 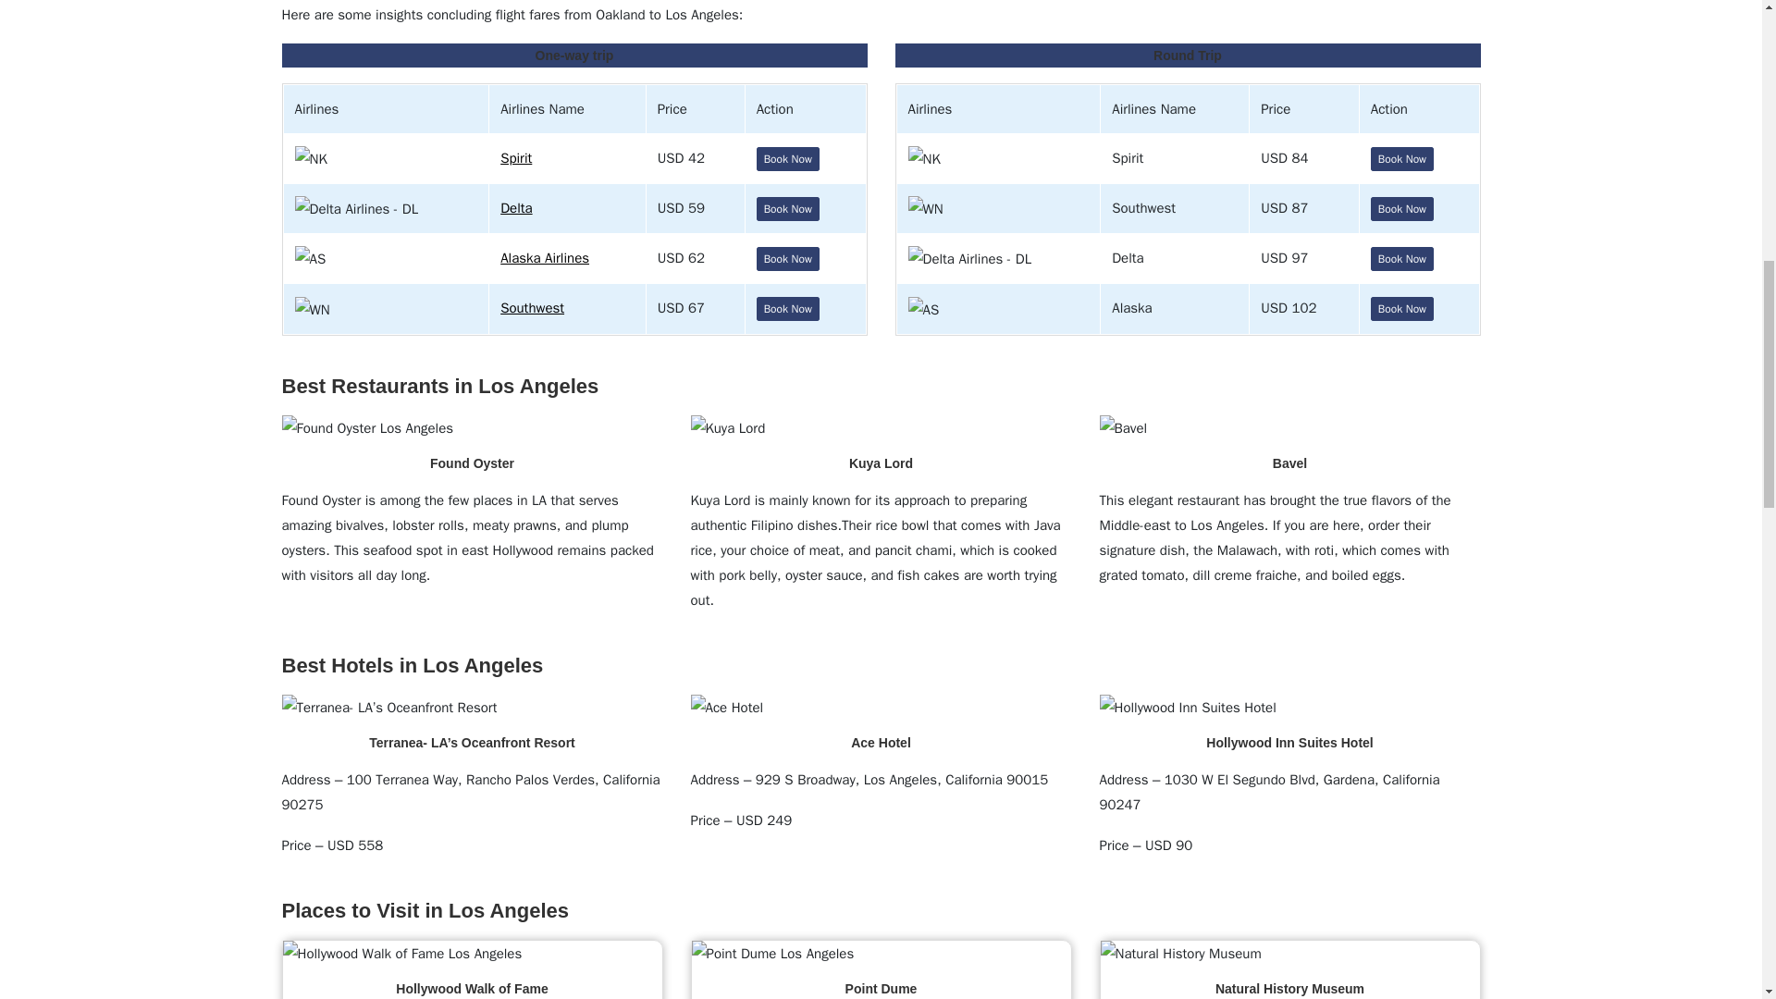 What do you see at coordinates (1402, 208) in the screenshot?
I see `Book Now` at bounding box center [1402, 208].